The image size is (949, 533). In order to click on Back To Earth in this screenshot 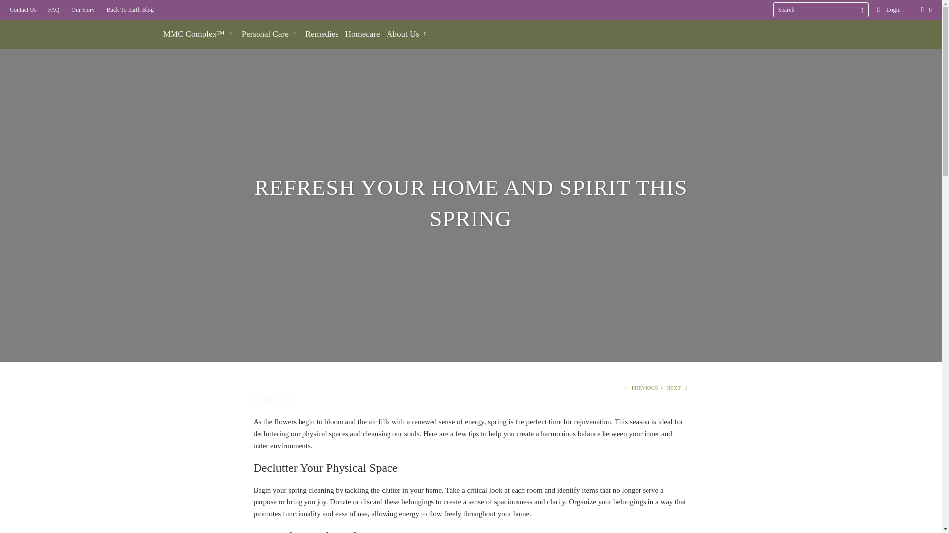, I will do `click(80, 22)`.